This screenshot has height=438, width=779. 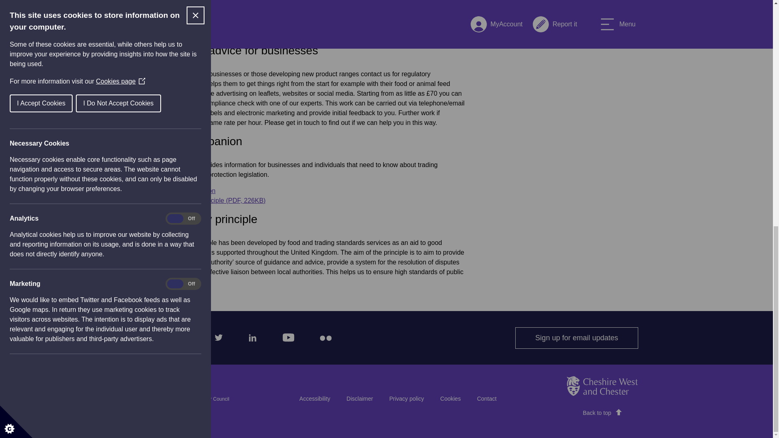 What do you see at coordinates (602, 413) in the screenshot?
I see `Back to top` at bounding box center [602, 413].